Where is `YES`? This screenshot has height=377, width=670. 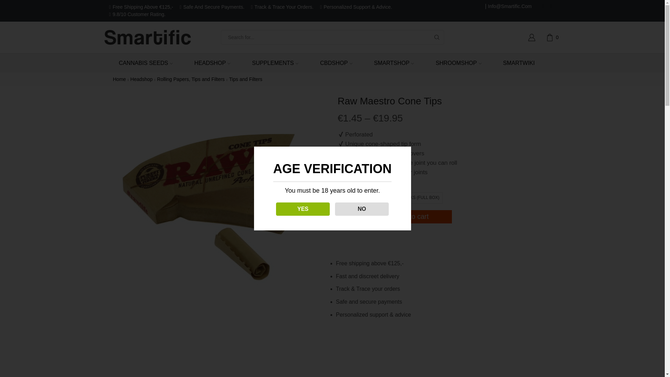 YES is located at coordinates (292, 209).